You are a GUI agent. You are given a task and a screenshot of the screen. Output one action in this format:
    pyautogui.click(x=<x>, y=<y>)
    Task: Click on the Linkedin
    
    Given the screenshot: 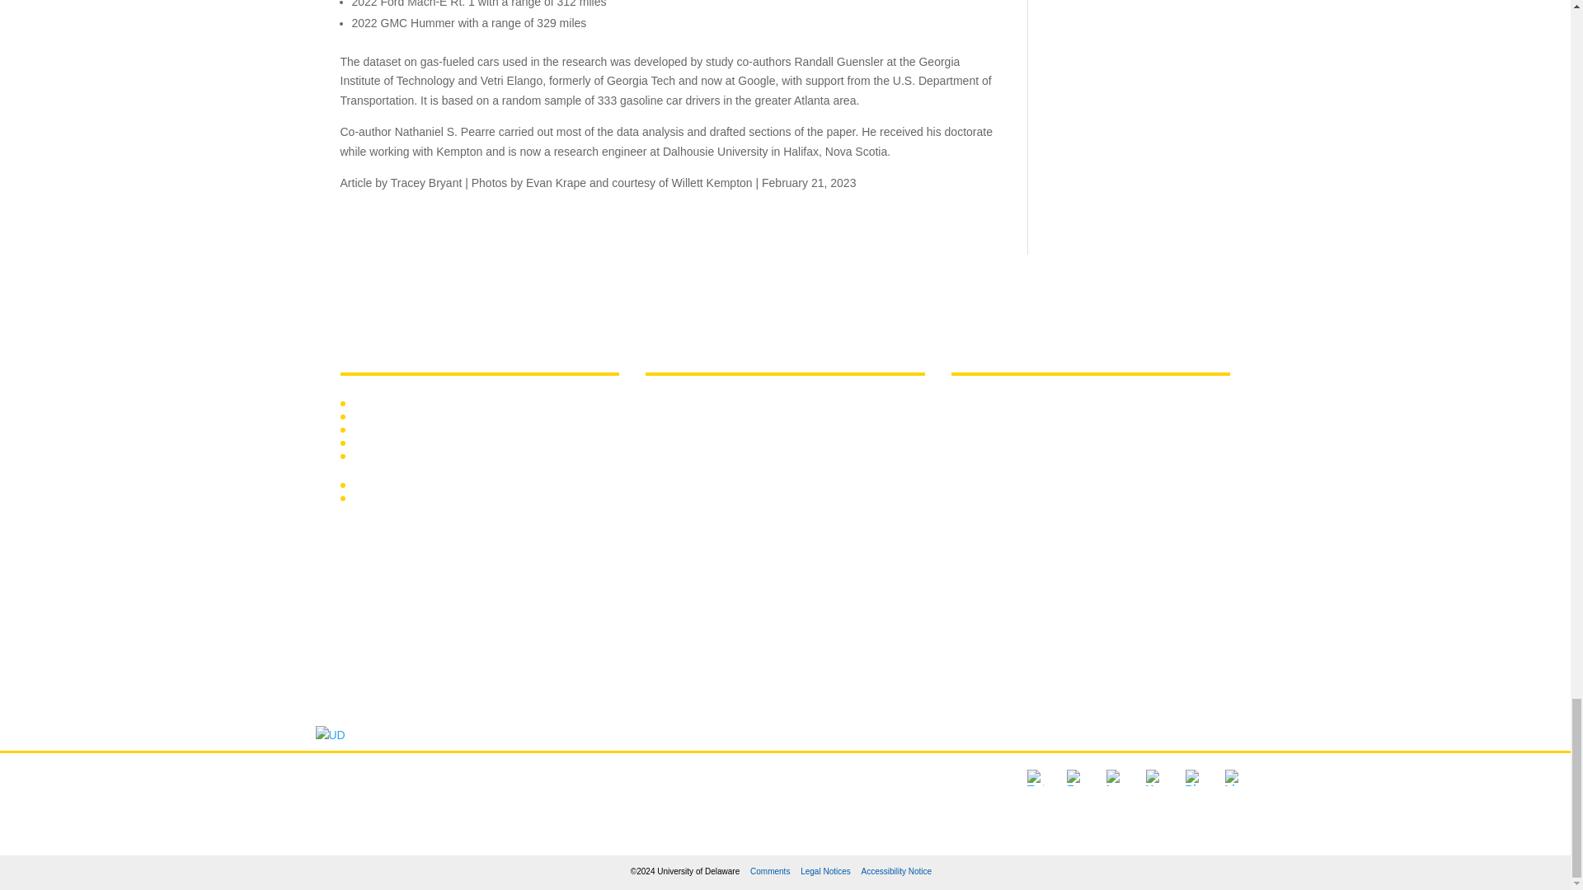 What is the action you would take?
    pyautogui.click(x=1233, y=778)
    